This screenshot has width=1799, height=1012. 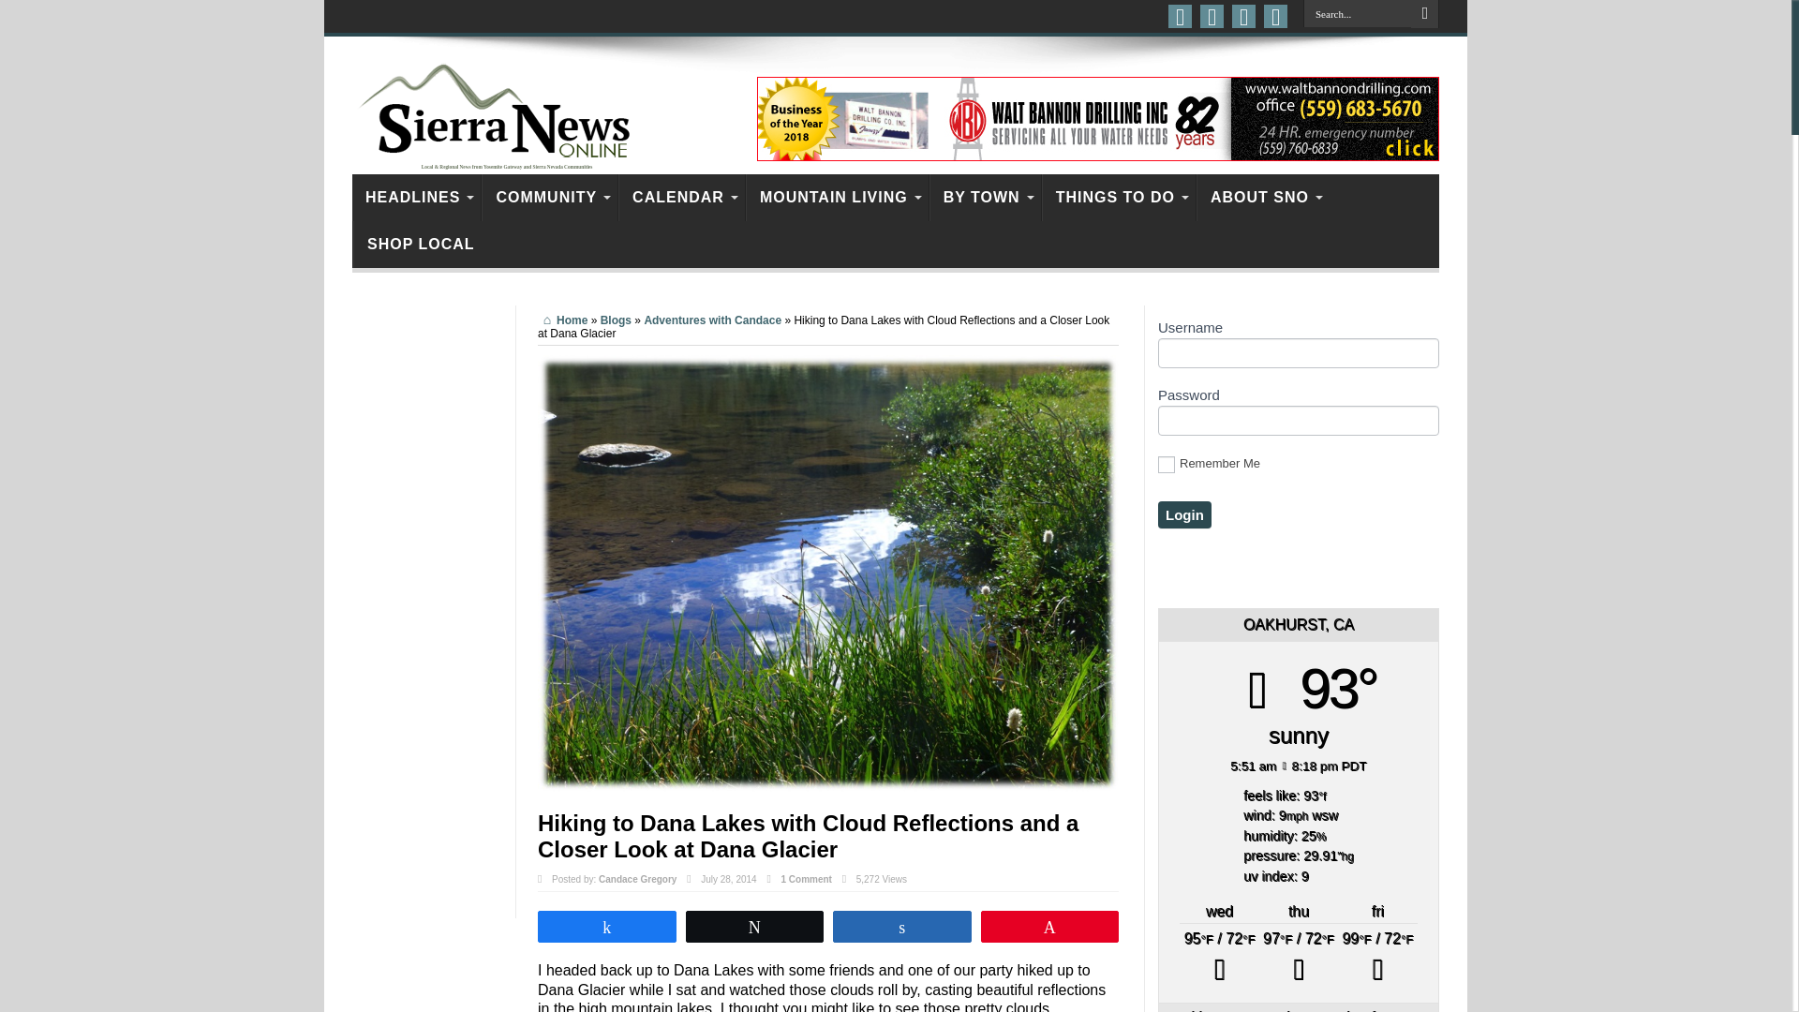 What do you see at coordinates (1424, 14) in the screenshot?
I see `Search` at bounding box center [1424, 14].